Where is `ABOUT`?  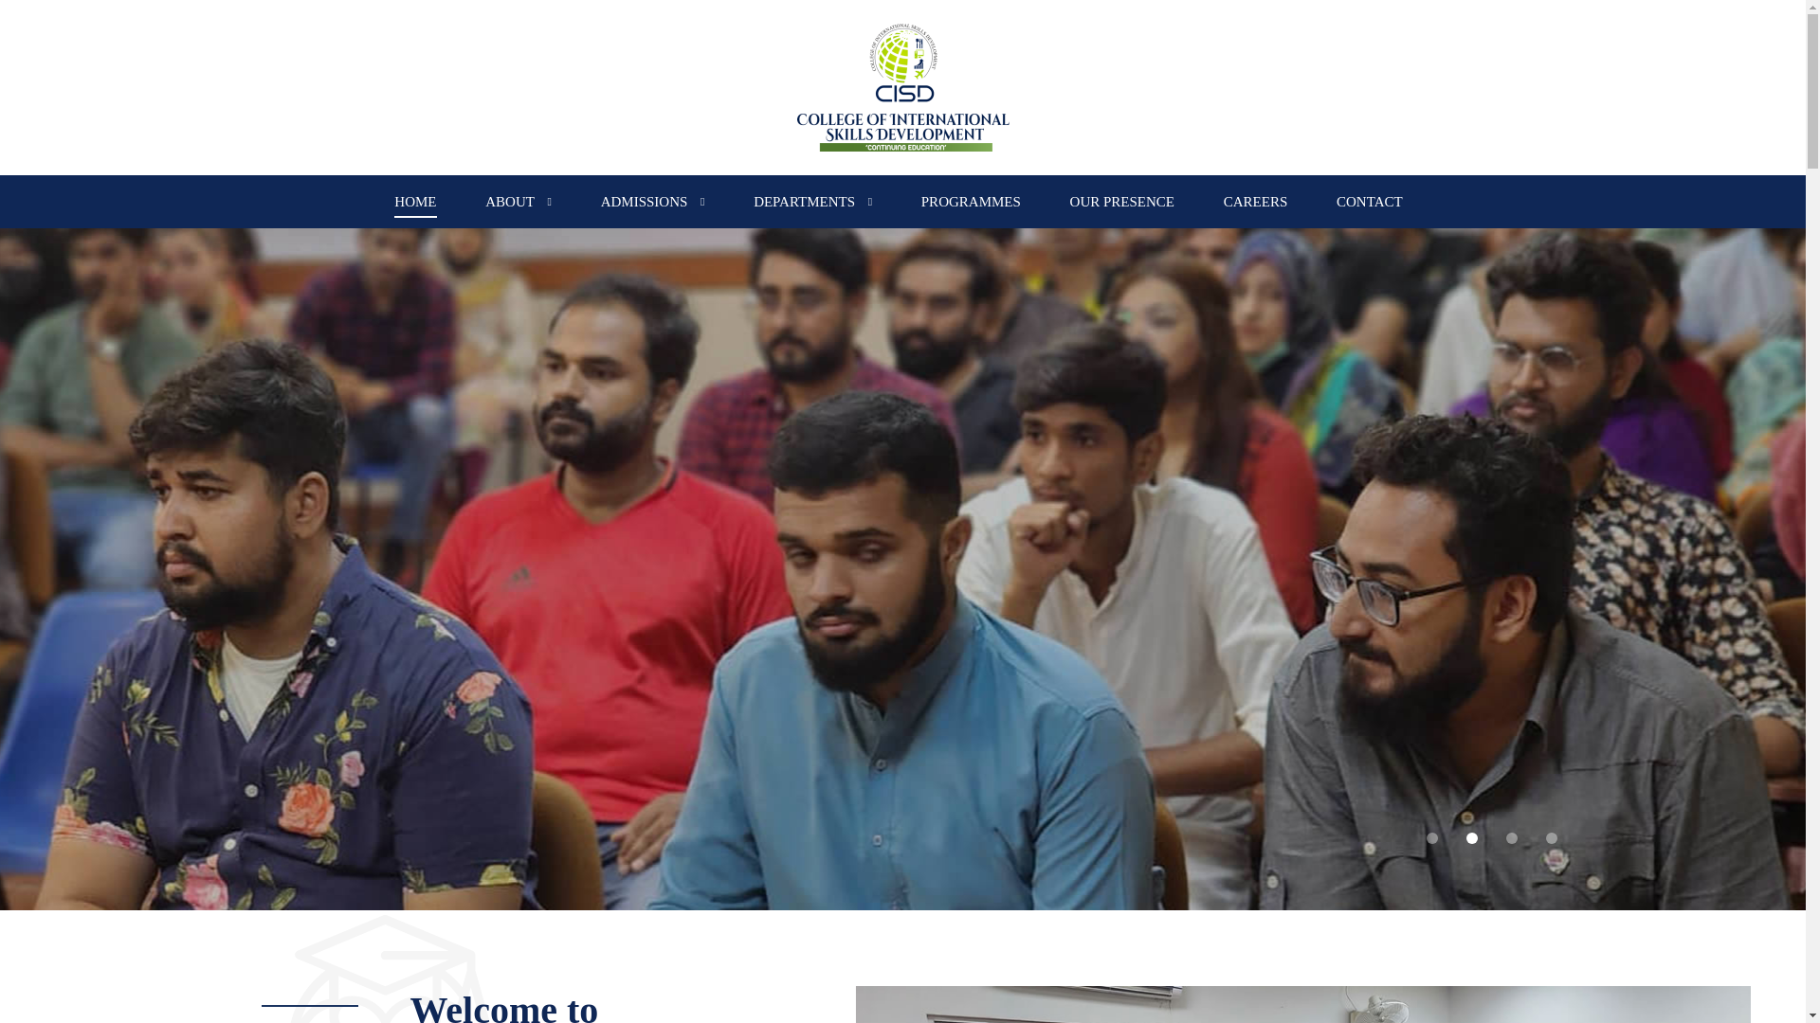 ABOUT is located at coordinates (518, 201).